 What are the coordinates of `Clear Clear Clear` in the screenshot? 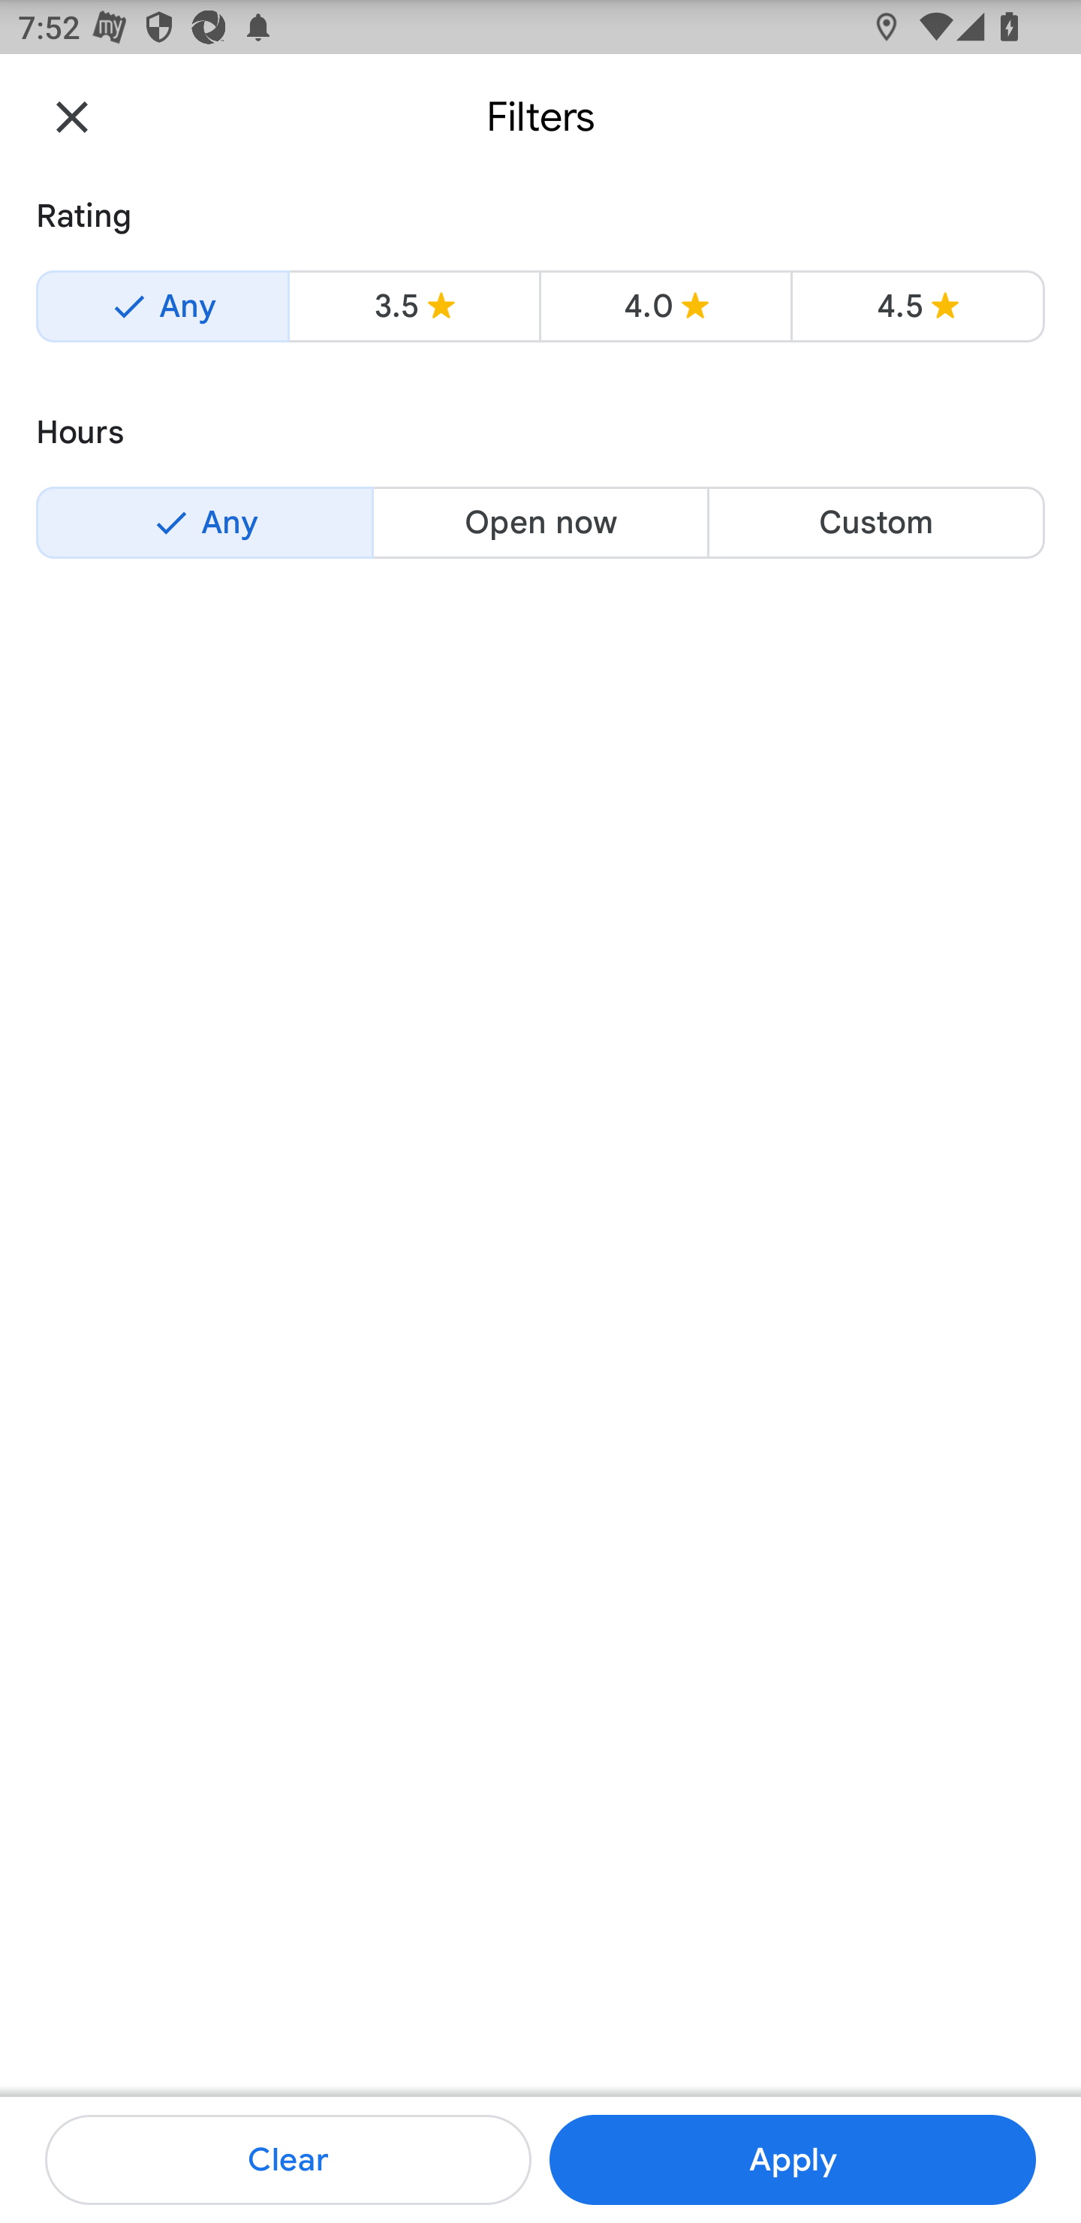 It's located at (288, 2160).